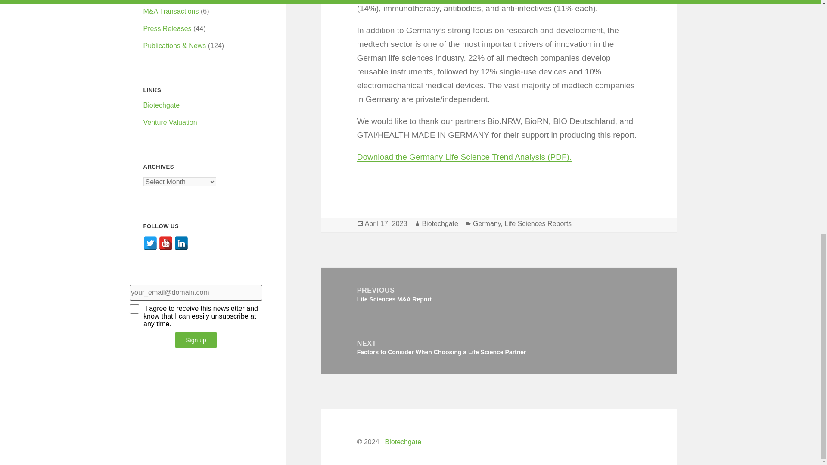  Describe the element at coordinates (170, 122) in the screenshot. I see `Venture Valuation` at that location.